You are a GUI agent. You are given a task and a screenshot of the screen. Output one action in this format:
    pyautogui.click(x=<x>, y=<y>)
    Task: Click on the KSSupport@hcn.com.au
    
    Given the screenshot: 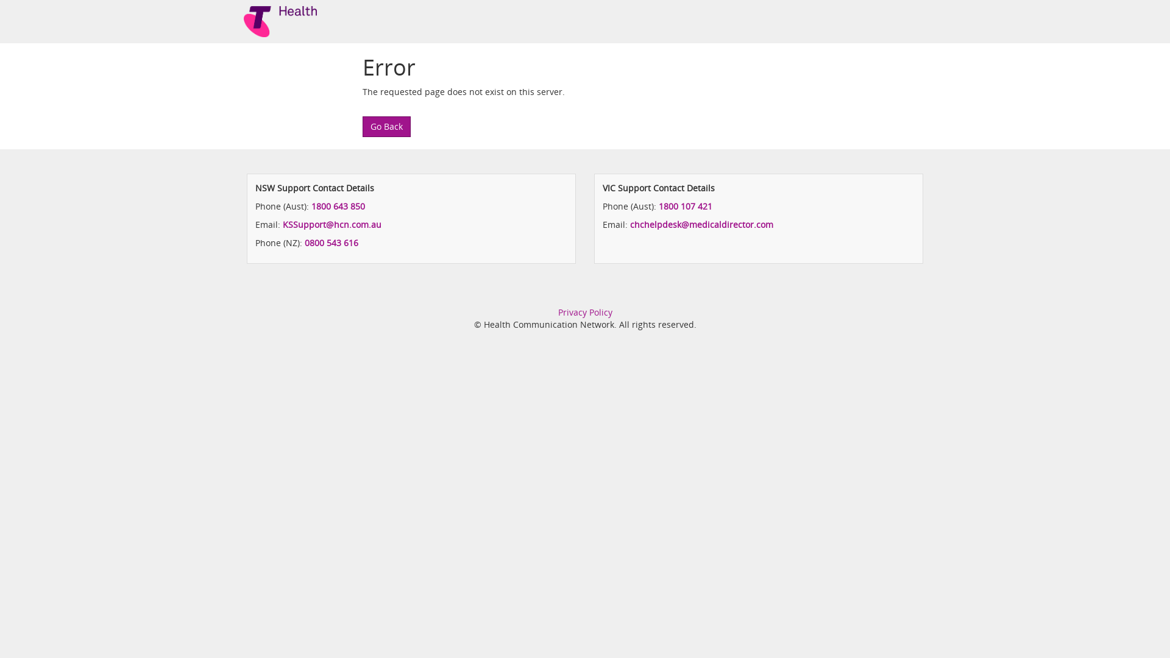 What is the action you would take?
    pyautogui.click(x=332, y=224)
    